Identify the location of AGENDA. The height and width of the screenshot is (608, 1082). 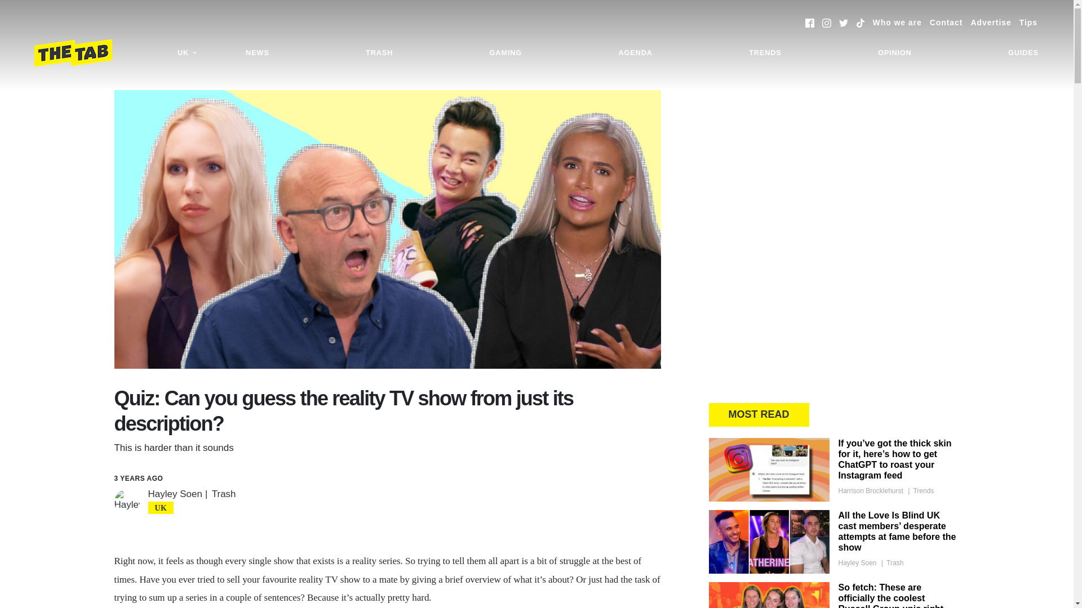
(635, 53).